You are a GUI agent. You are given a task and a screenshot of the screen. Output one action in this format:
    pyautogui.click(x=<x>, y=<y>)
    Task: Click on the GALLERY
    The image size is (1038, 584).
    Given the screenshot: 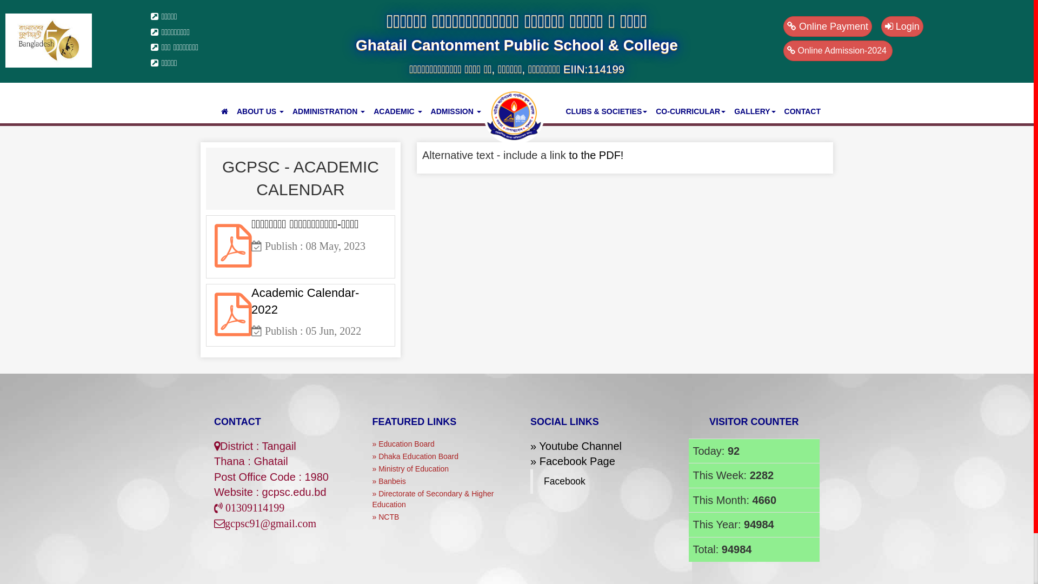 What is the action you would take?
    pyautogui.click(x=755, y=111)
    